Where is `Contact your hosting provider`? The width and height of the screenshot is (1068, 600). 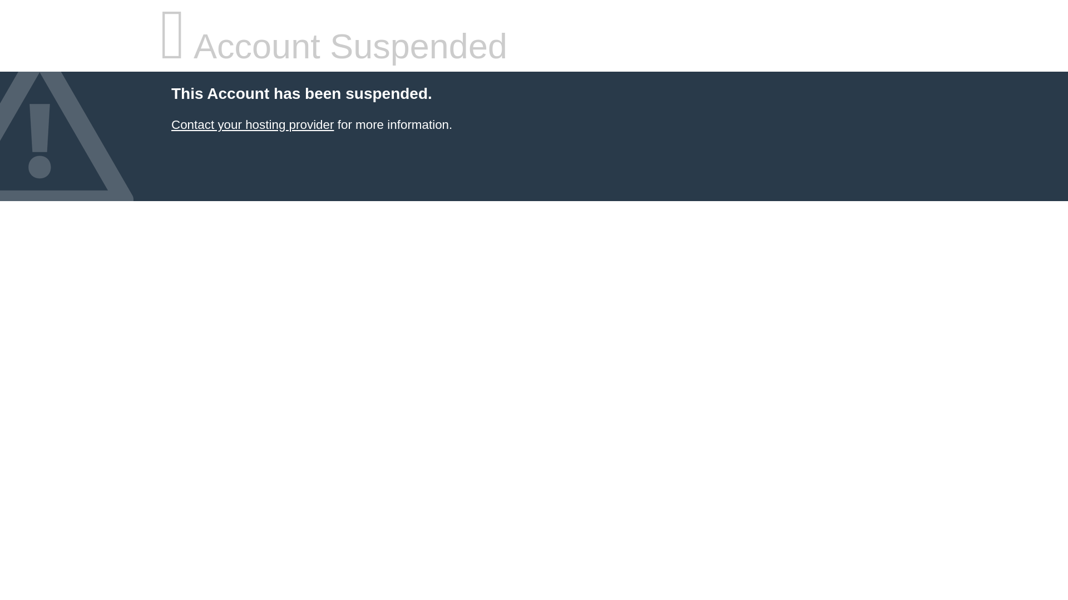 Contact your hosting provider is located at coordinates (252, 124).